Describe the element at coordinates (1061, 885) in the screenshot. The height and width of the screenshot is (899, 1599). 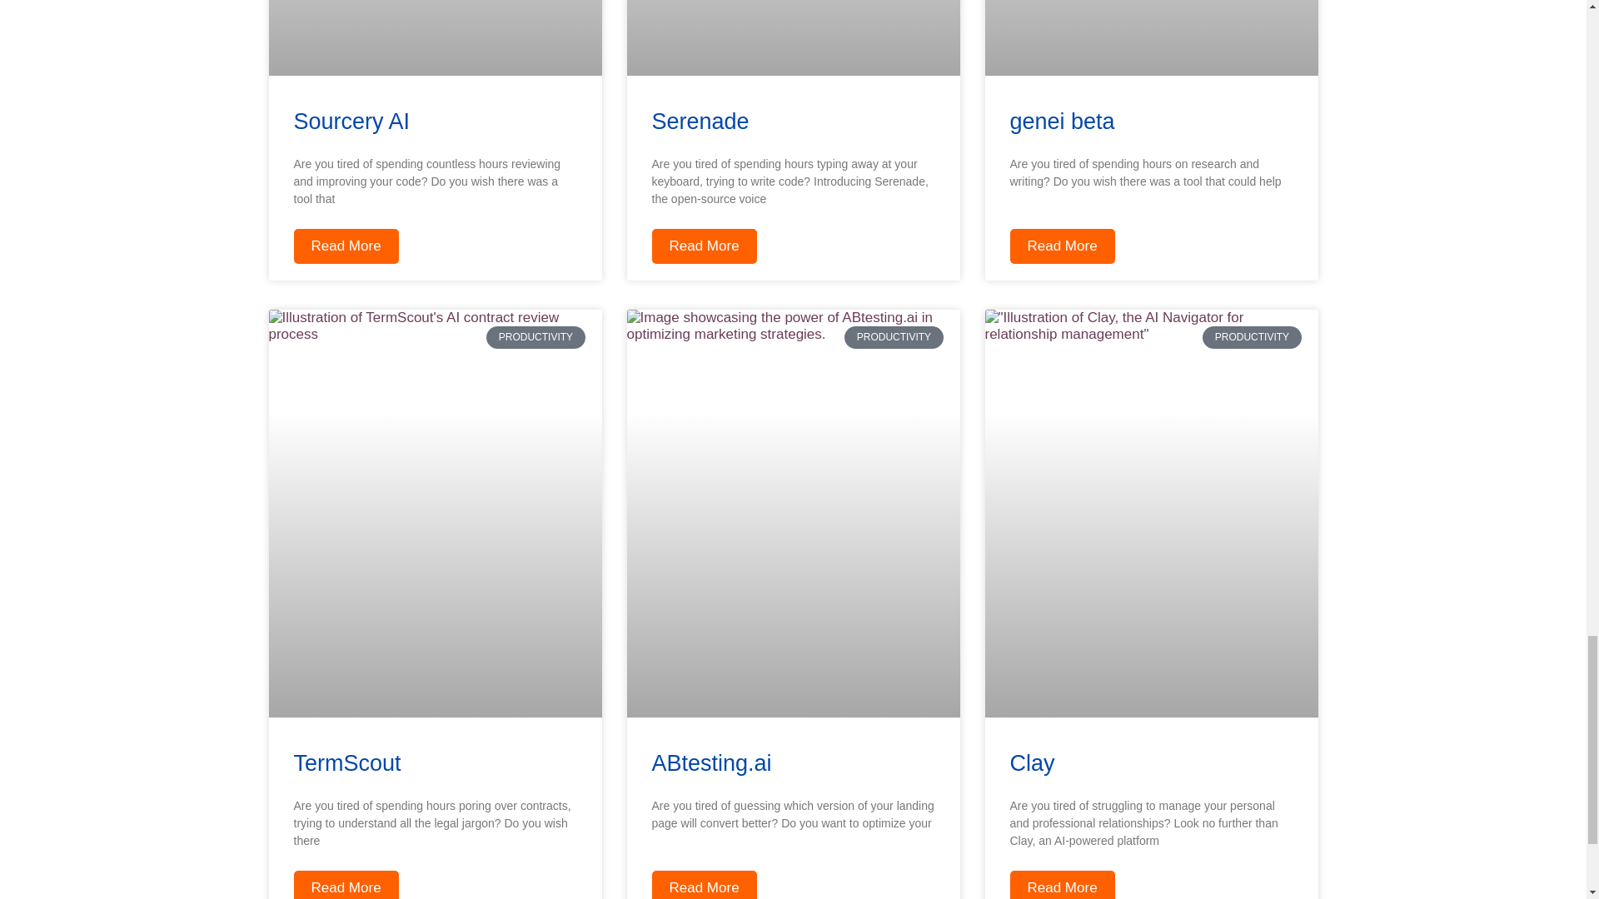
I see `Read More` at that location.